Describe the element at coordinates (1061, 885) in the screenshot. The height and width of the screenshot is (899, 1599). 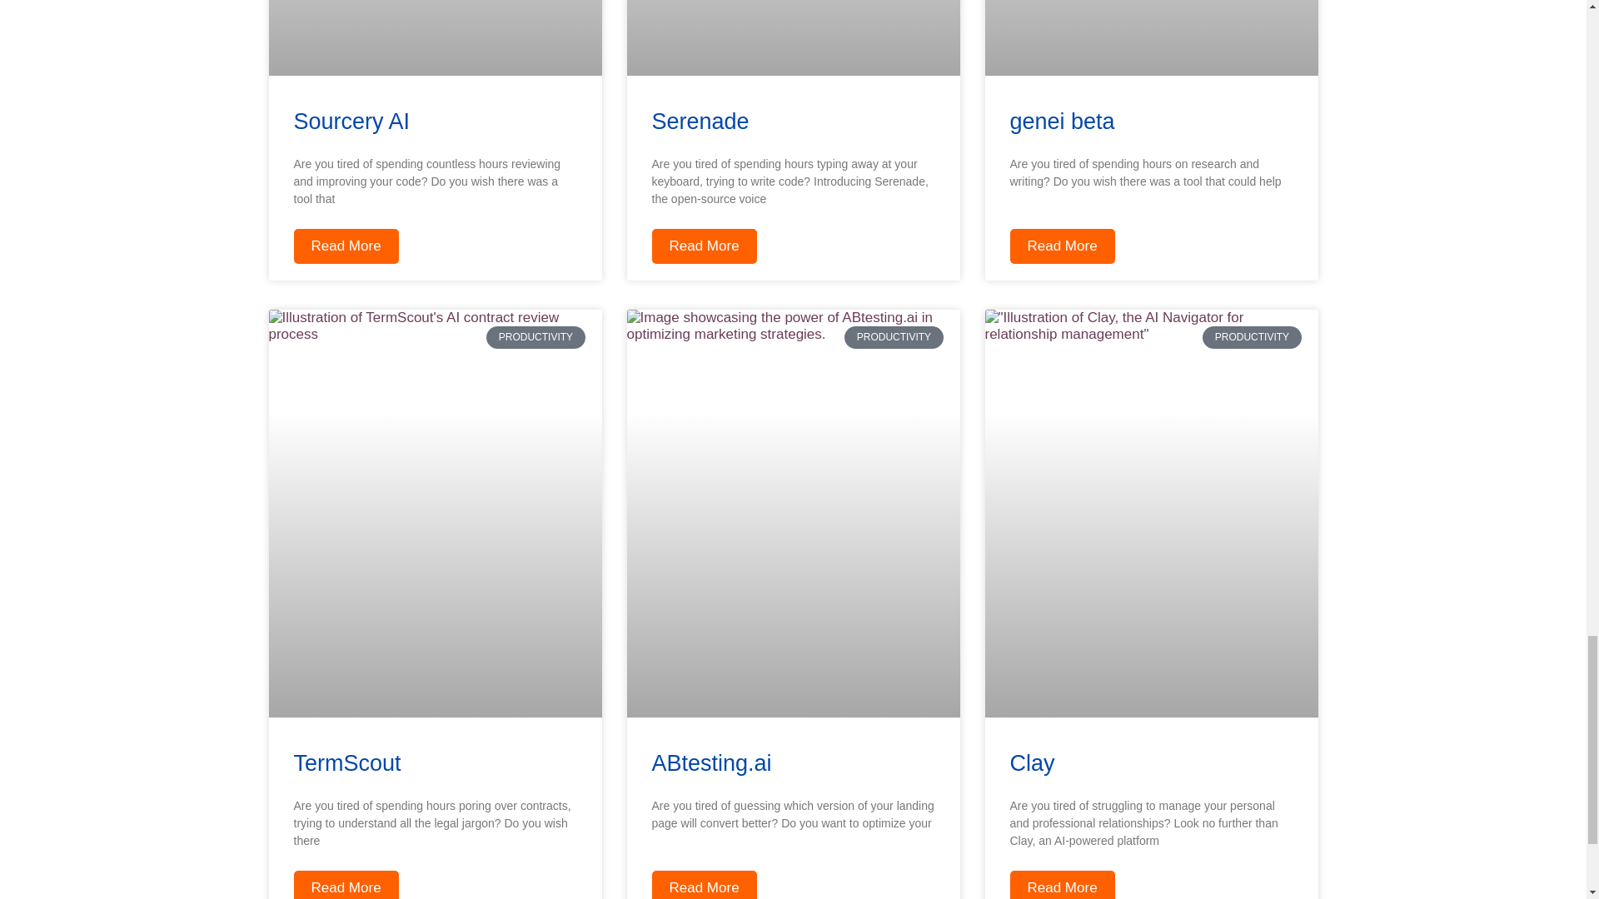
I see `Read More` at that location.